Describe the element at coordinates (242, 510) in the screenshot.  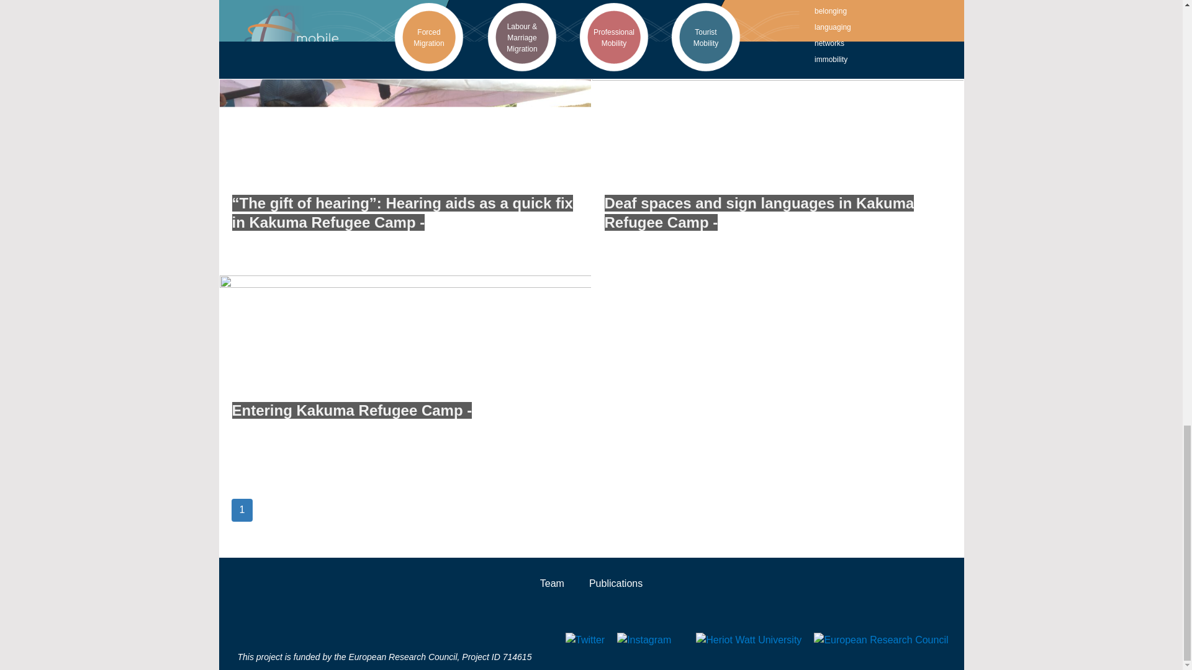
I see `Current page is 1` at that location.